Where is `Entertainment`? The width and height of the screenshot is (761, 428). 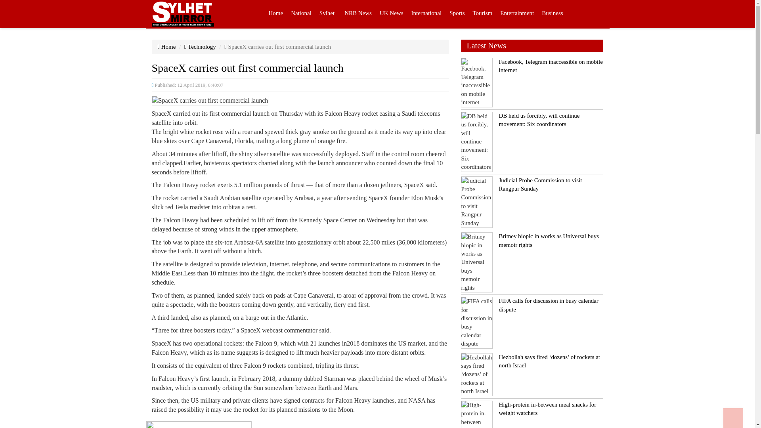
Entertainment is located at coordinates (517, 14).